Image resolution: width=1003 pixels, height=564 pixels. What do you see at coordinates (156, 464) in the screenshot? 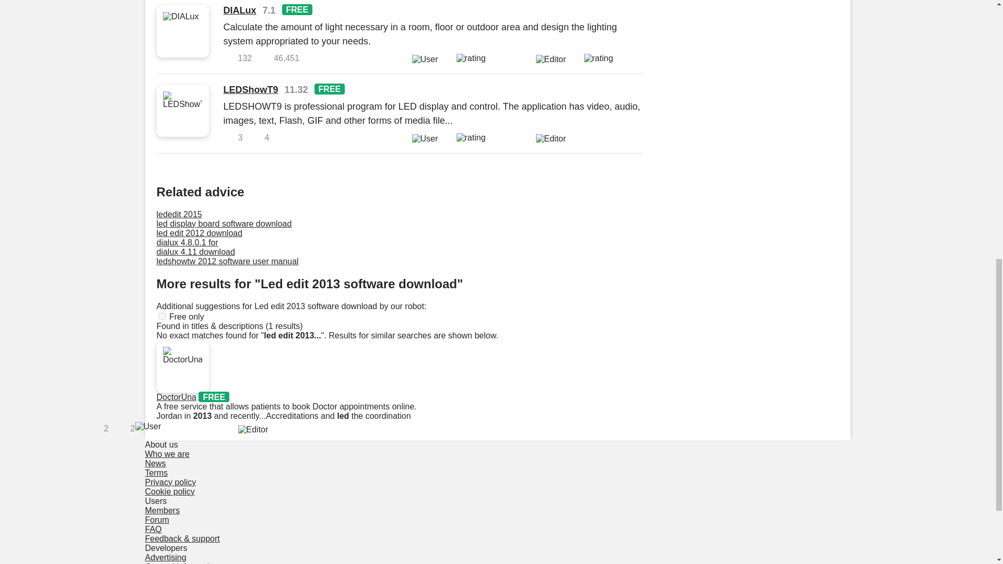
I see `News` at bounding box center [156, 464].